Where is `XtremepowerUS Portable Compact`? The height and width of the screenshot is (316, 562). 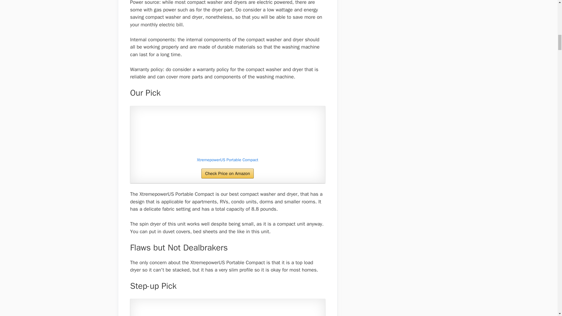 XtremepowerUS Portable Compact is located at coordinates (227, 160).